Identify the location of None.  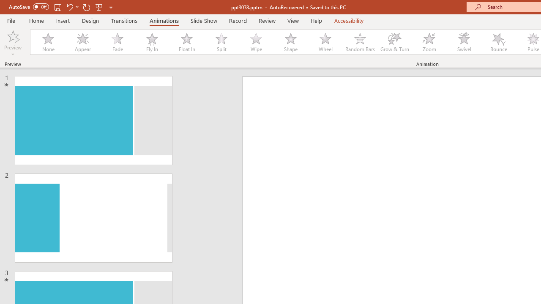
(48, 42).